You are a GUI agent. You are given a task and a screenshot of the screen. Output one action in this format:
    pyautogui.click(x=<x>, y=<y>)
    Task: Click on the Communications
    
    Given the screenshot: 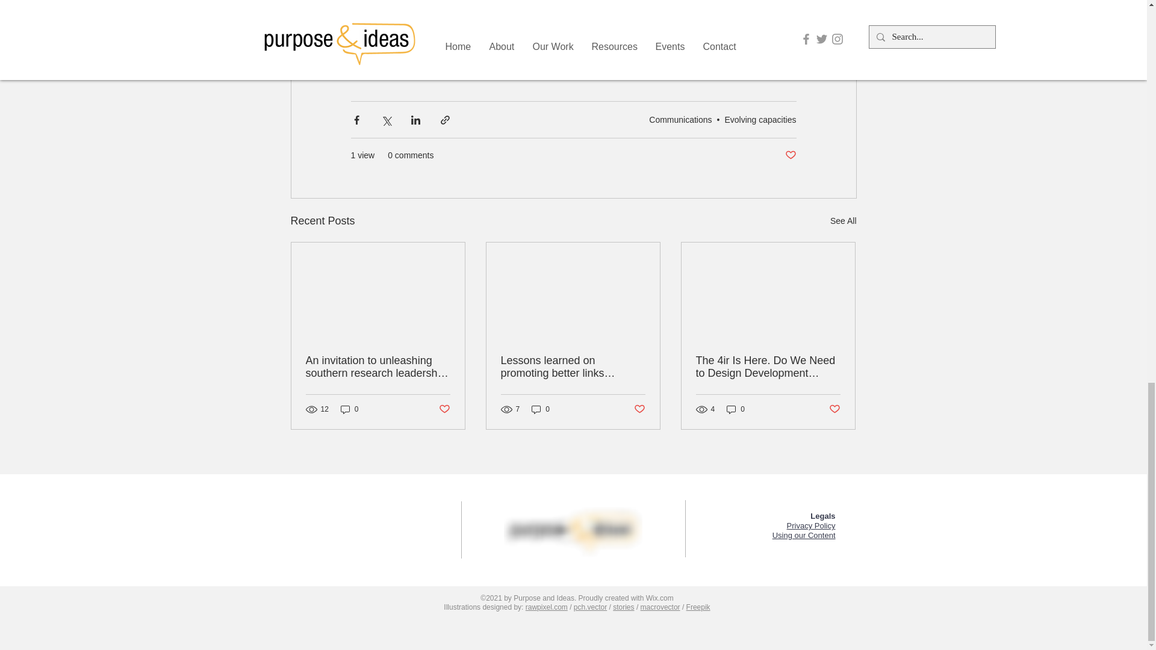 What is the action you would take?
    pyautogui.click(x=680, y=120)
    